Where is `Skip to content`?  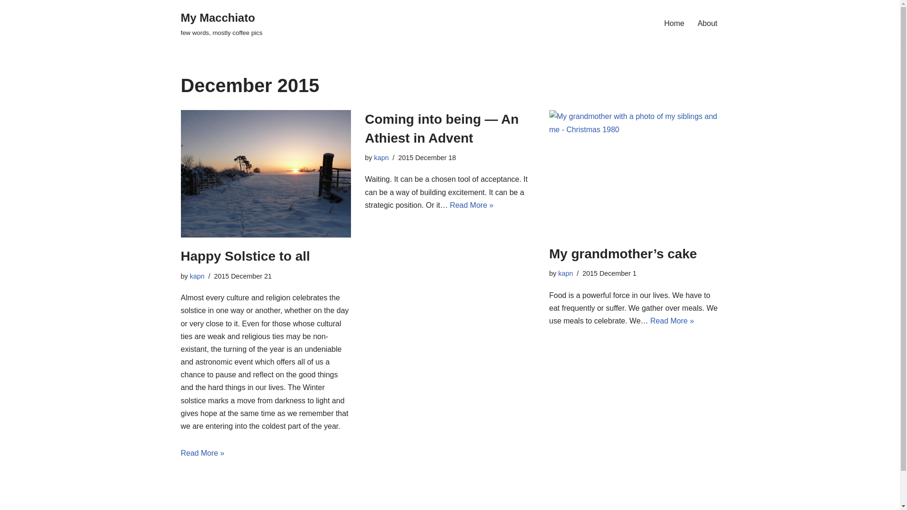
Skip to content is located at coordinates (7, 20).